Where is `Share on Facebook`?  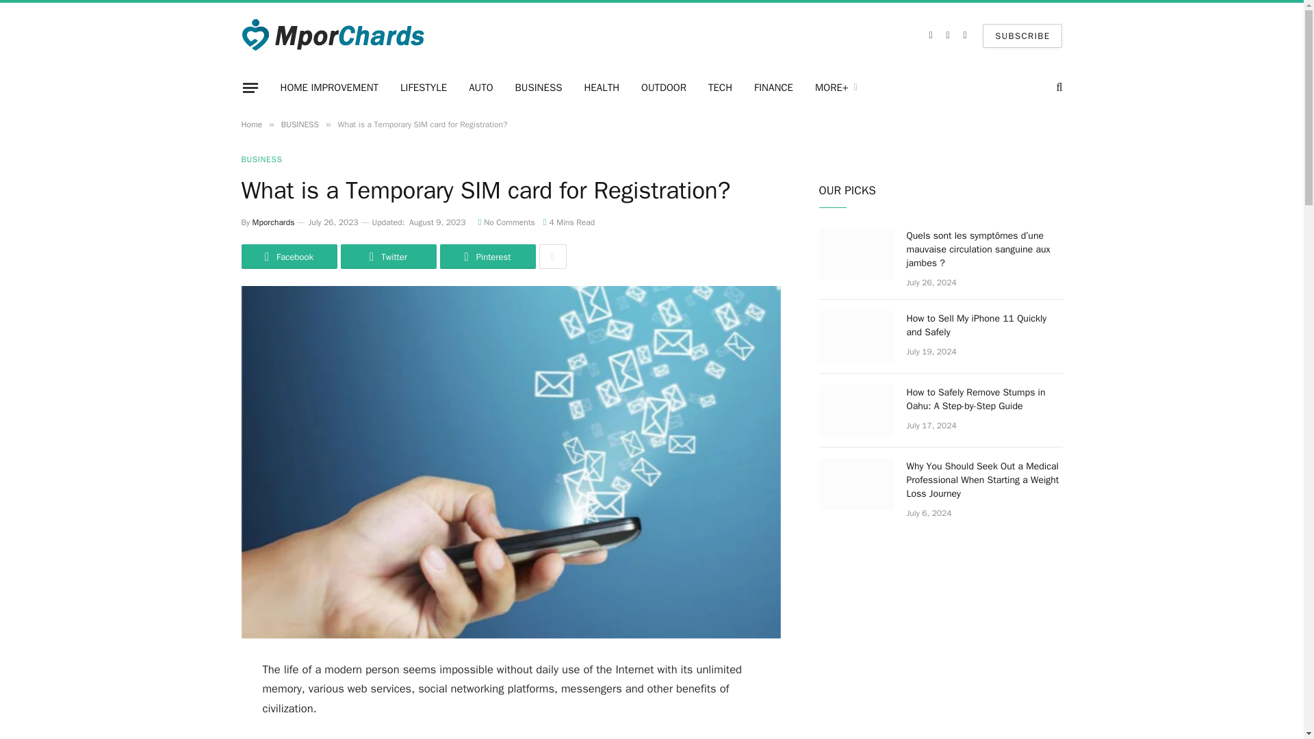 Share on Facebook is located at coordinates (288, 257).